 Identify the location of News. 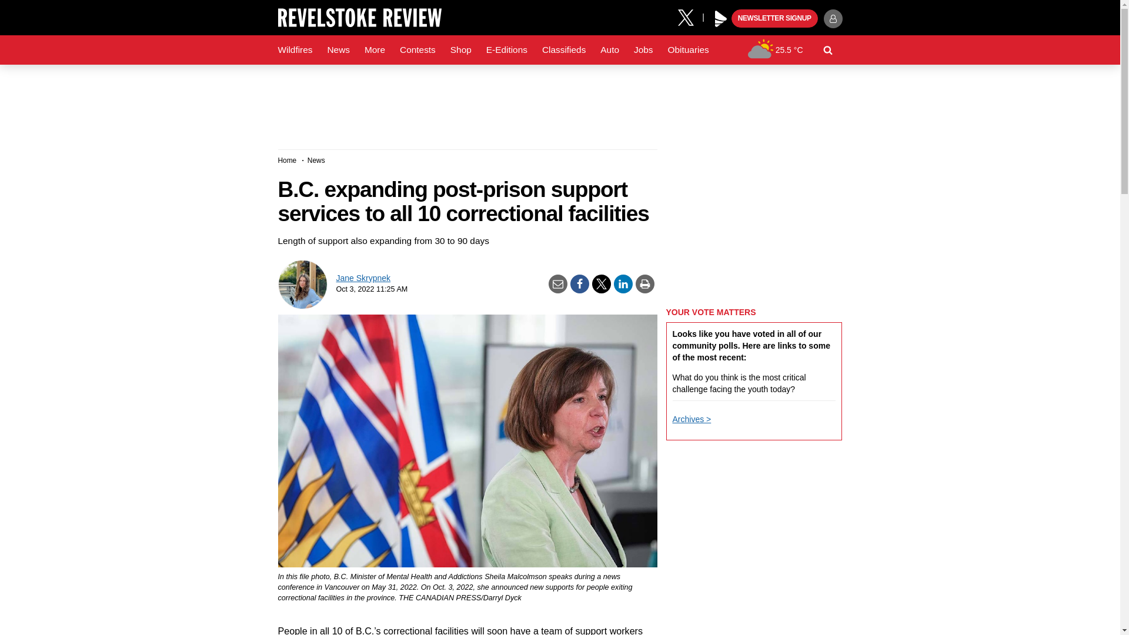
(338, 50).